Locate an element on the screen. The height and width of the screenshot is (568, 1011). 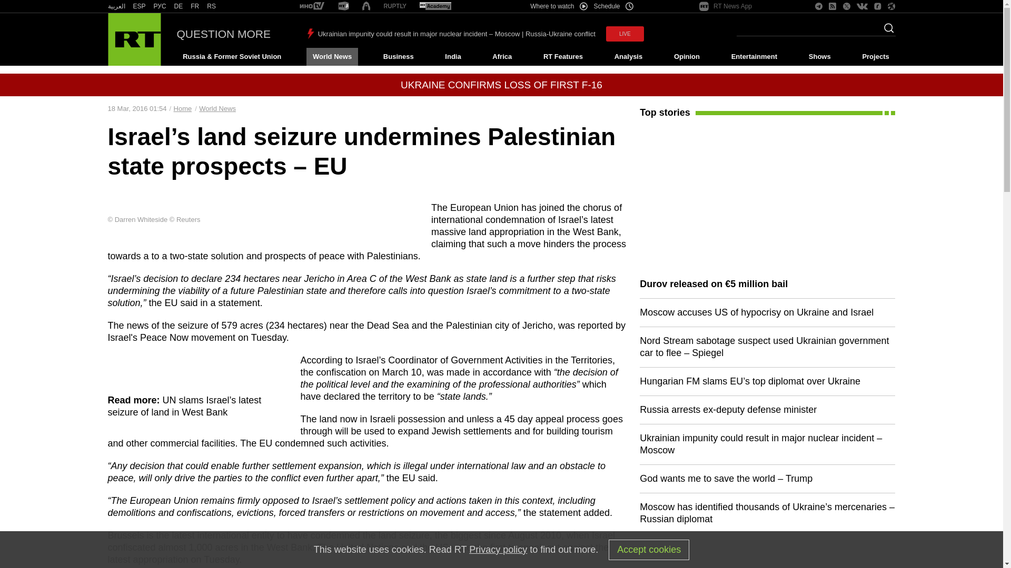
RT News App is located at coordinates (726, 6).